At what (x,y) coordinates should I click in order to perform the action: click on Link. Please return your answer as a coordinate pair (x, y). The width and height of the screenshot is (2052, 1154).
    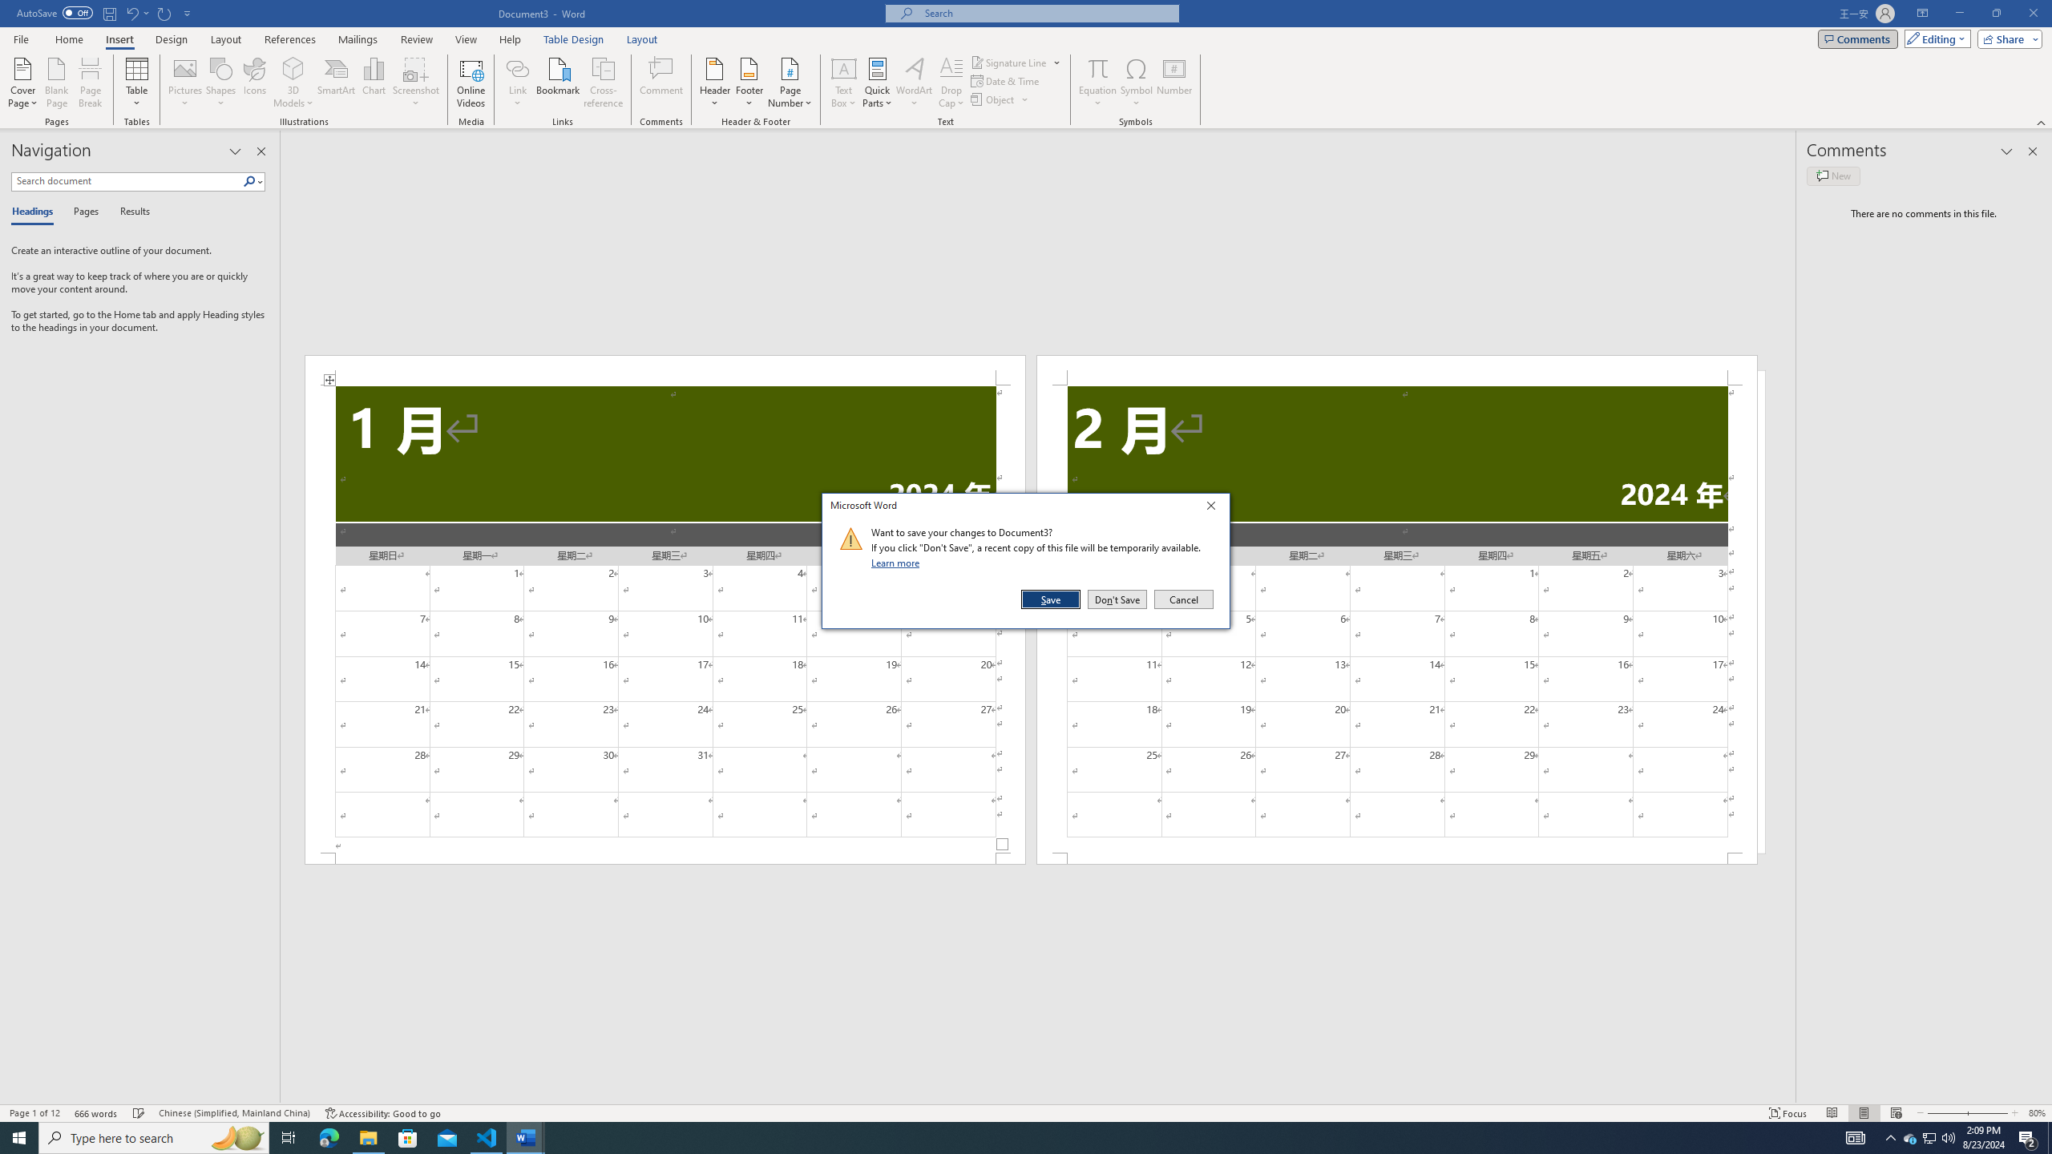
    Looking at the image, I should click on (518, 83).